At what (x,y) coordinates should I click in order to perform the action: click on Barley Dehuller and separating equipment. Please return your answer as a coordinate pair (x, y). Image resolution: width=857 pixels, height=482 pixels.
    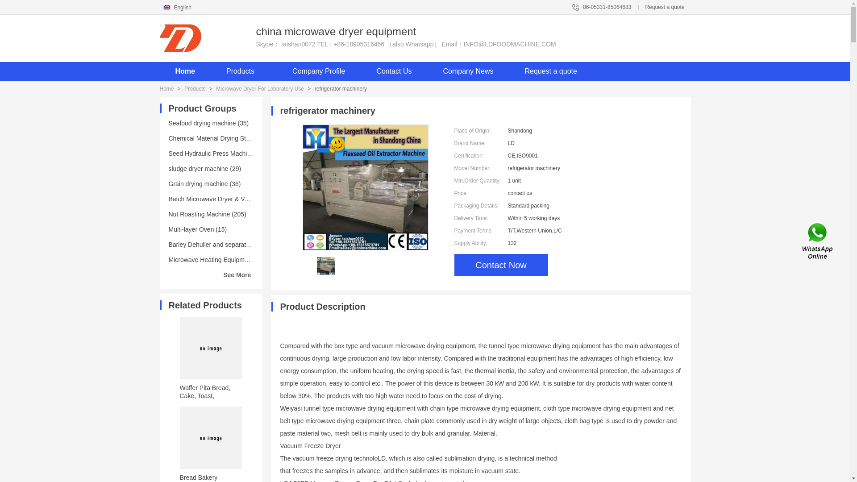
    Looking at the image, I should click on (237, 245).